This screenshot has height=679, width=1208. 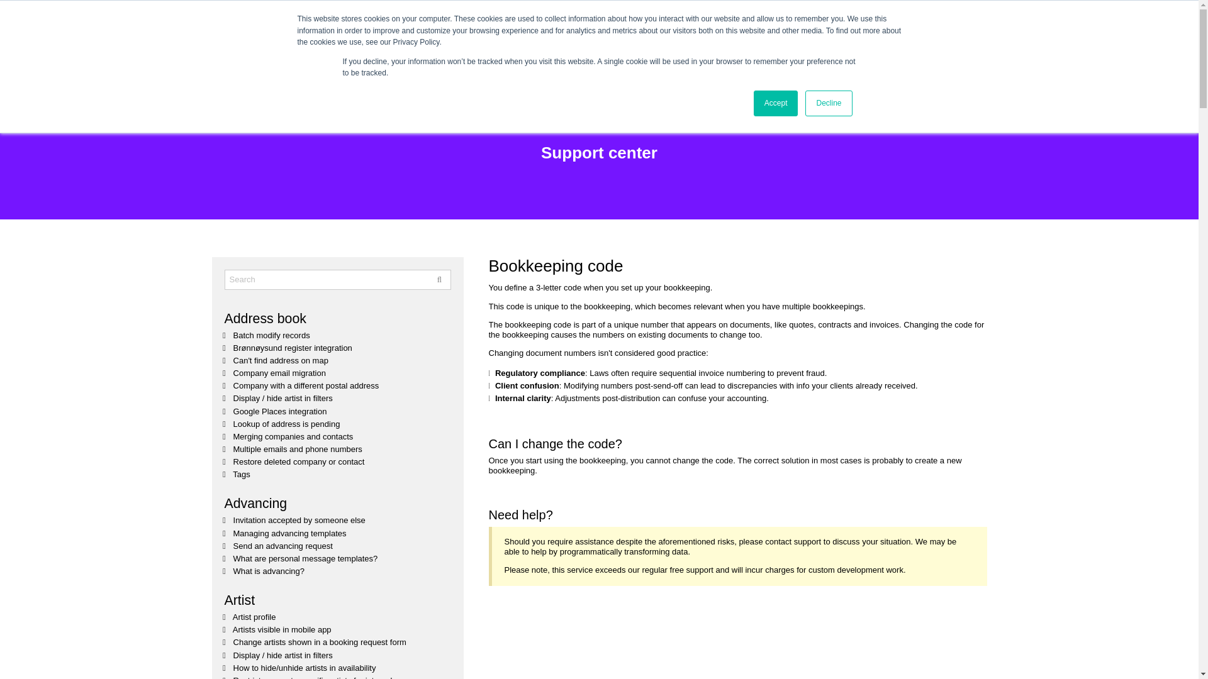 I want to click on Address book, so click(x=264, y=318).